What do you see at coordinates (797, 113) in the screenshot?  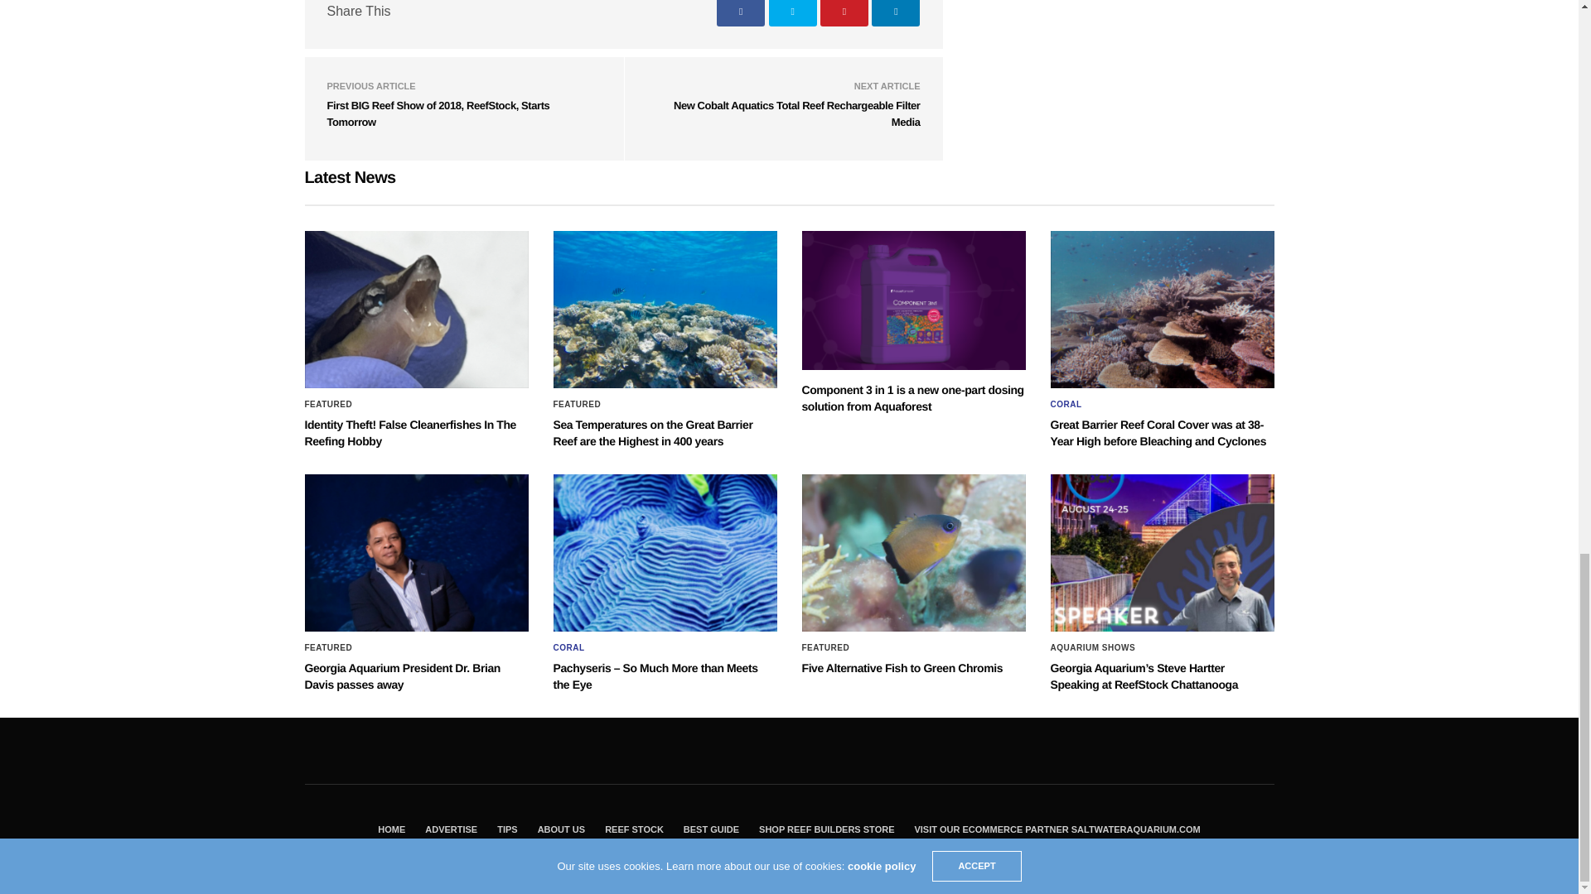 I see `New Cobalt Aquatics Total Reef Rechargeable Filter Media` at bounding box center [797, 113].